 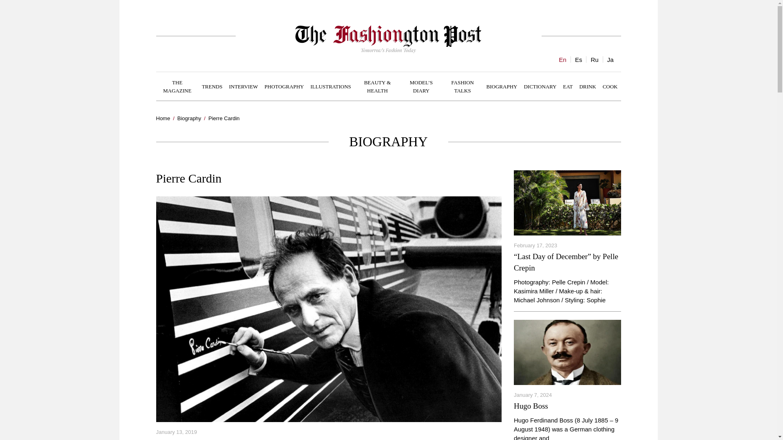 I want to click on Ja, so click(x=610, y=59).